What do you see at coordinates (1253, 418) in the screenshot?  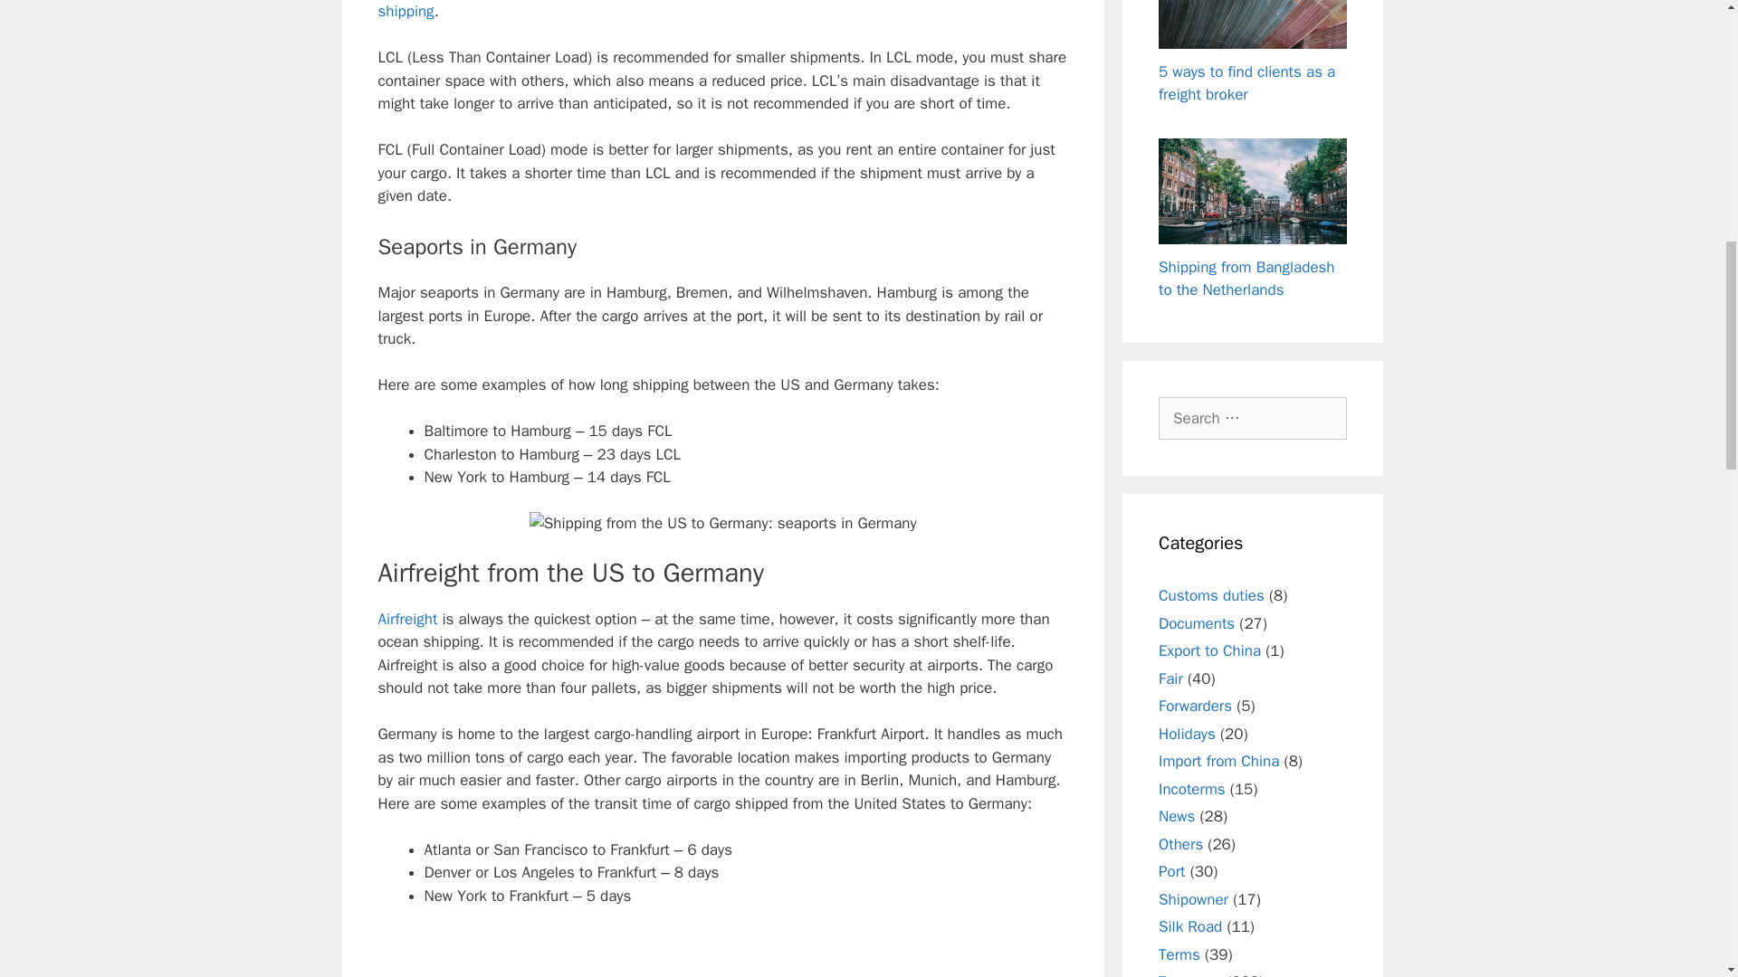 I see `Search for:` at bounding box center [1253, 418].